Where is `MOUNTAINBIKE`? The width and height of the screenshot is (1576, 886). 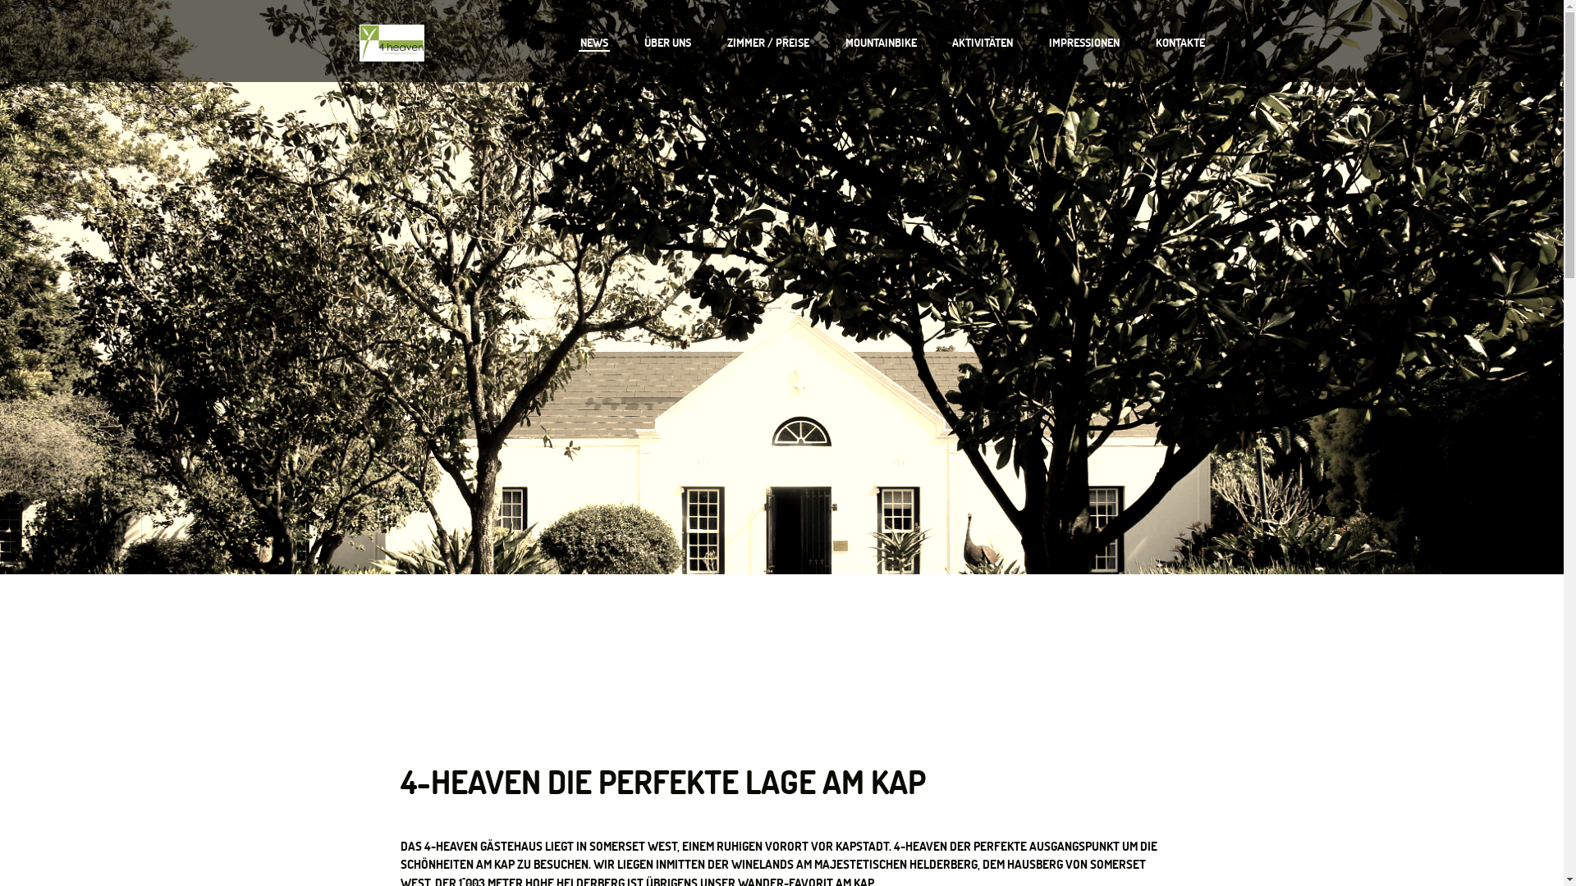 MOUNTAINBIKE is located at coordinates (882, 43).